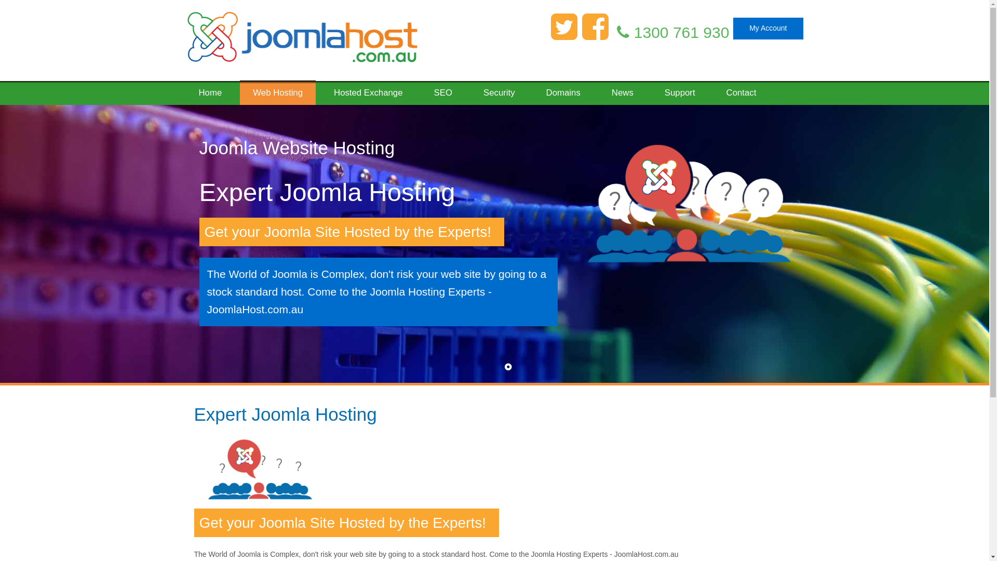 This screenshot has height=561, width=997. I want to click on Web Hosting, so click(278, 92).